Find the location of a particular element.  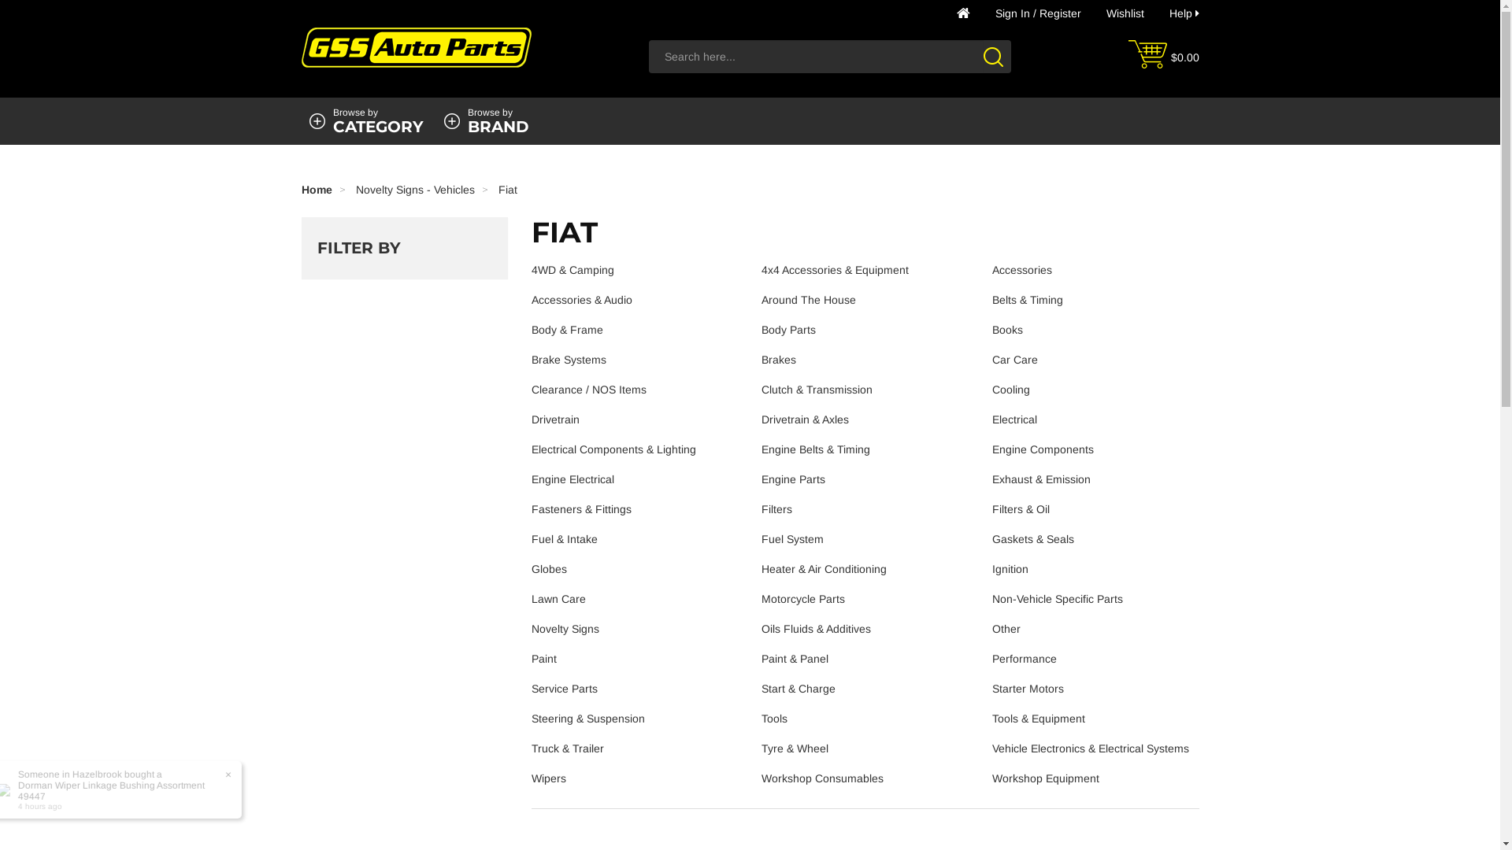

Engine Components is located at coordinates (1043, 449).